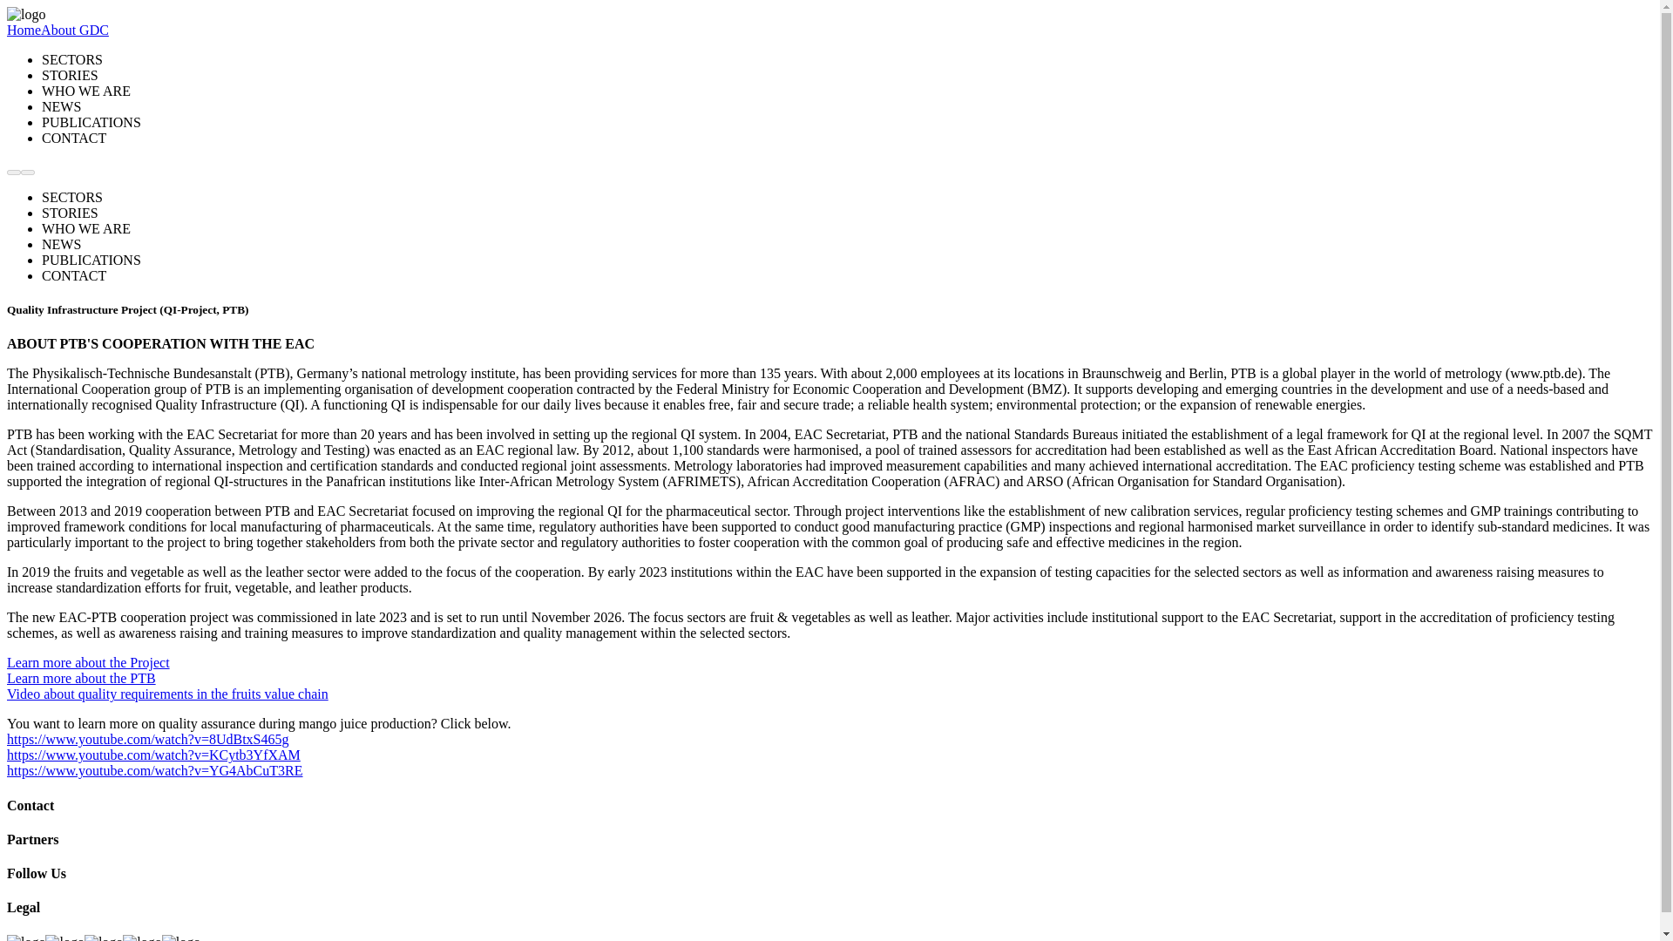 This screenshot has width=1673, height=941. I want to click on About GDC, so click(74, 30).